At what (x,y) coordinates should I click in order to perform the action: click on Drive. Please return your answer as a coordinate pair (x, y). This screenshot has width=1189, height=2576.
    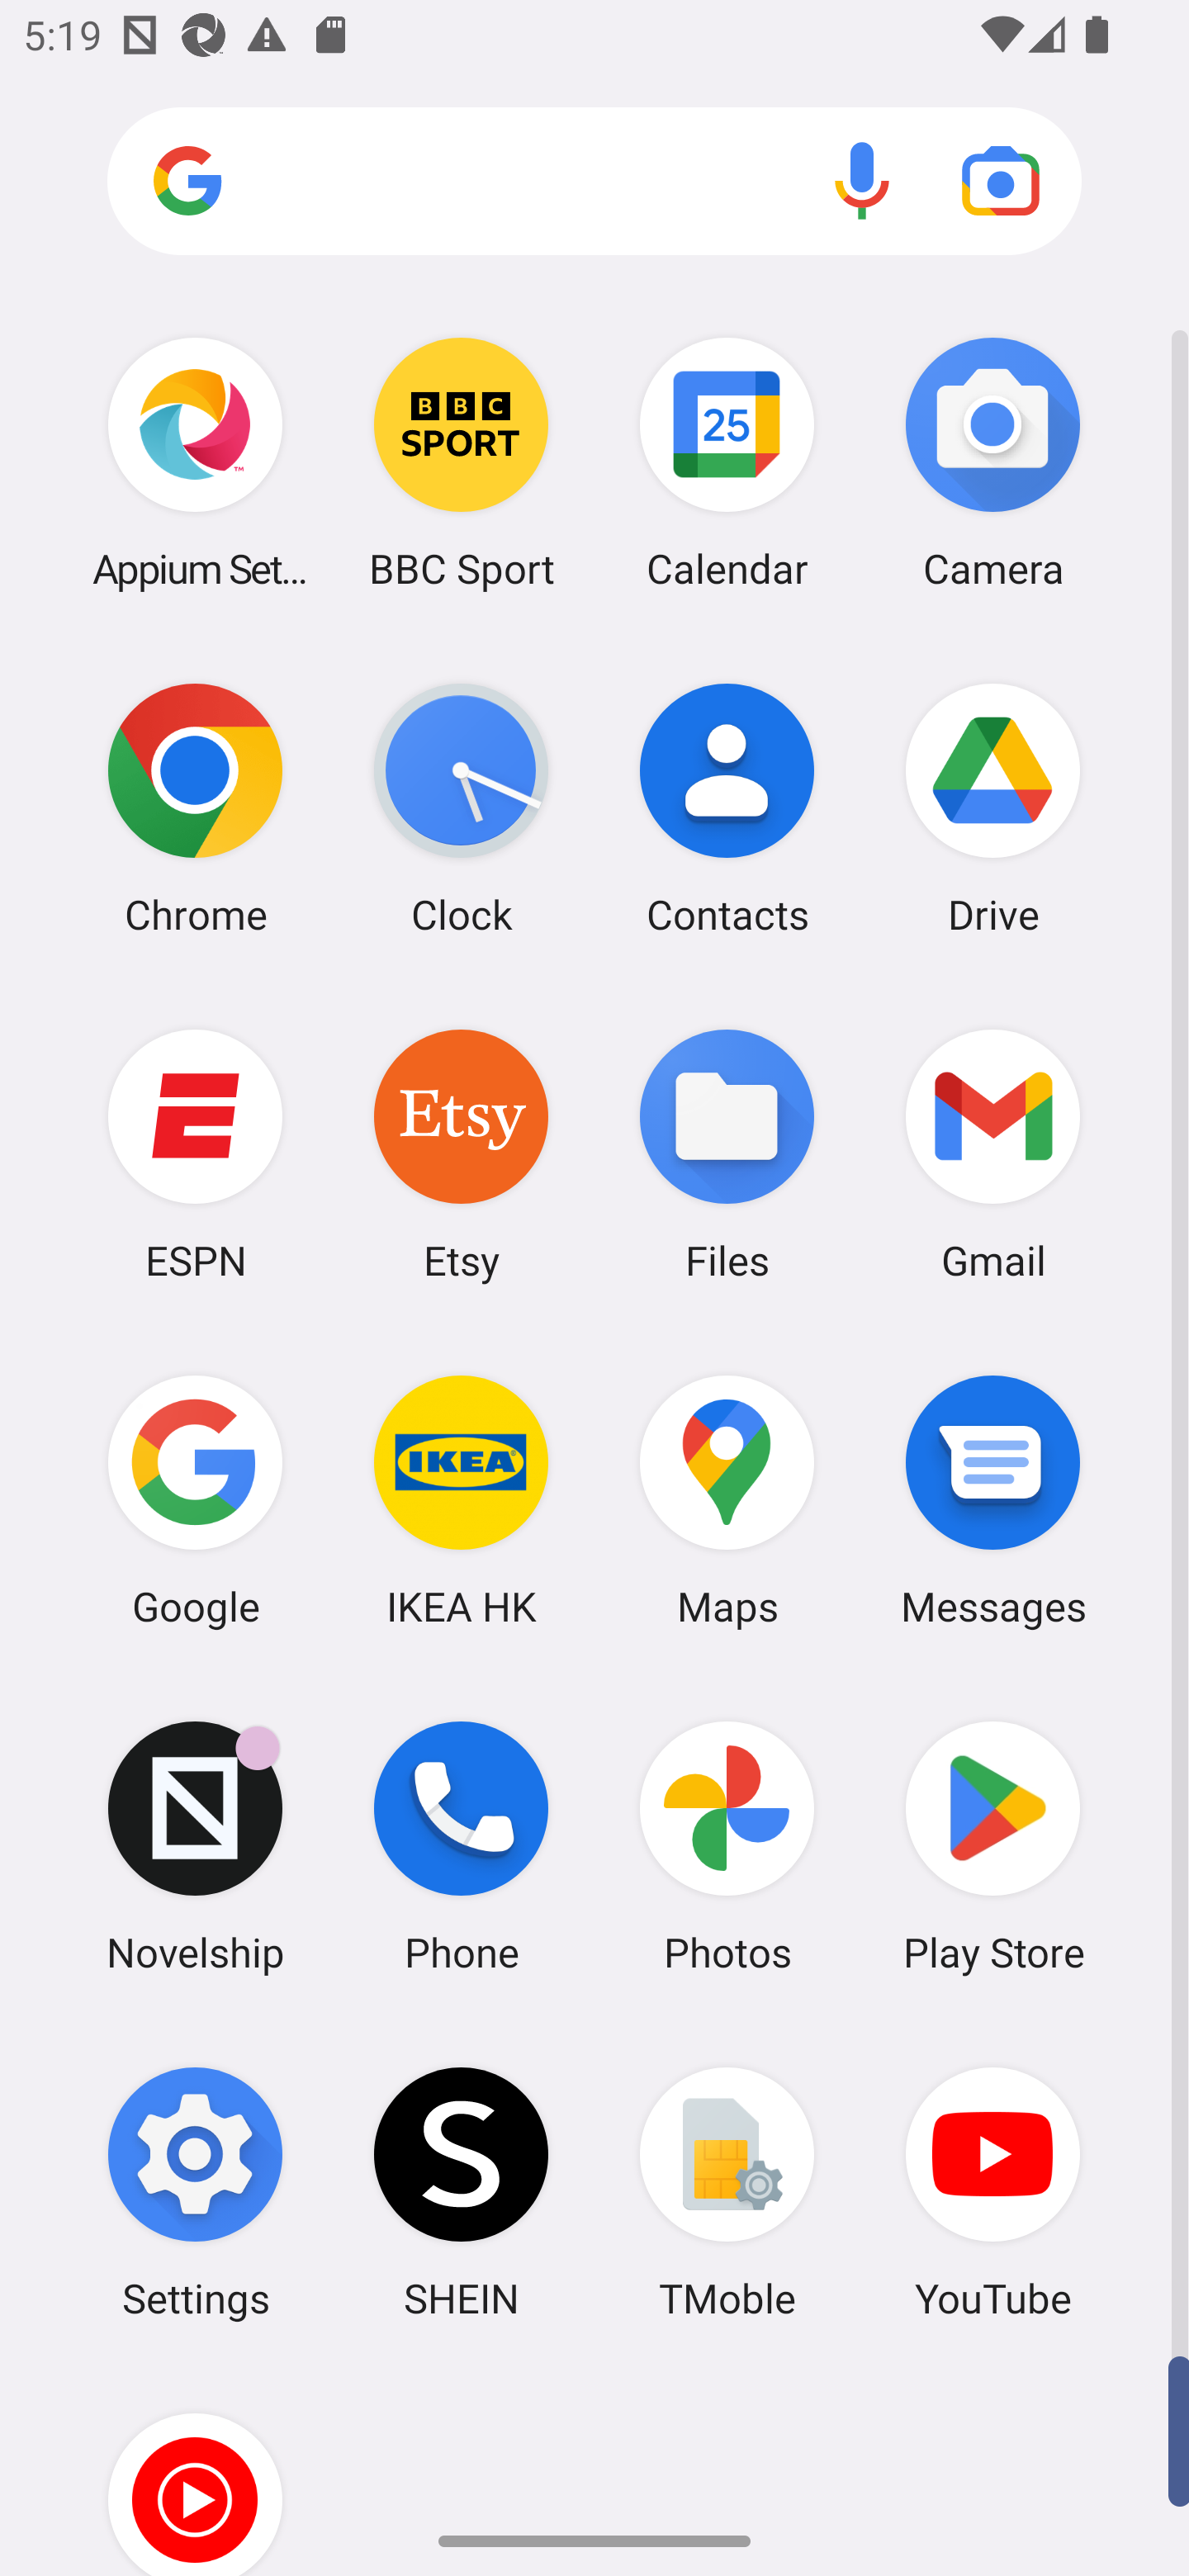
    Looking at the image, I should click on (992, 808).